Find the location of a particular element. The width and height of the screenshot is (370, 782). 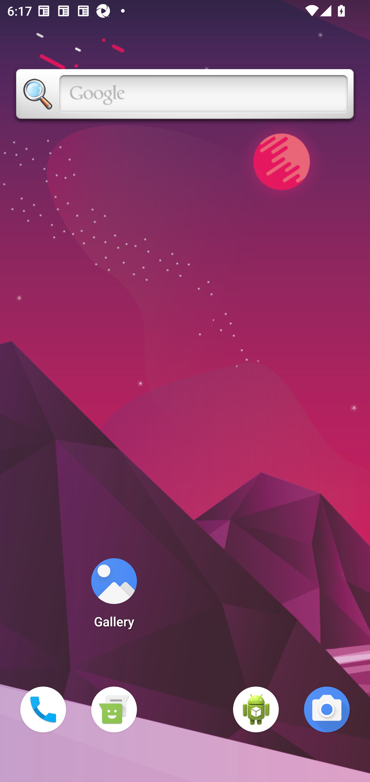

Camera is located at coordinates (327, 709).